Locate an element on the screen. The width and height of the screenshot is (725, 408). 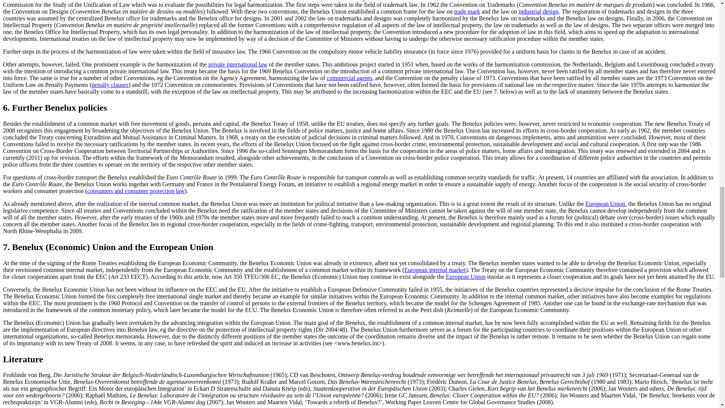
European Union is located at coordinates (605, 204).